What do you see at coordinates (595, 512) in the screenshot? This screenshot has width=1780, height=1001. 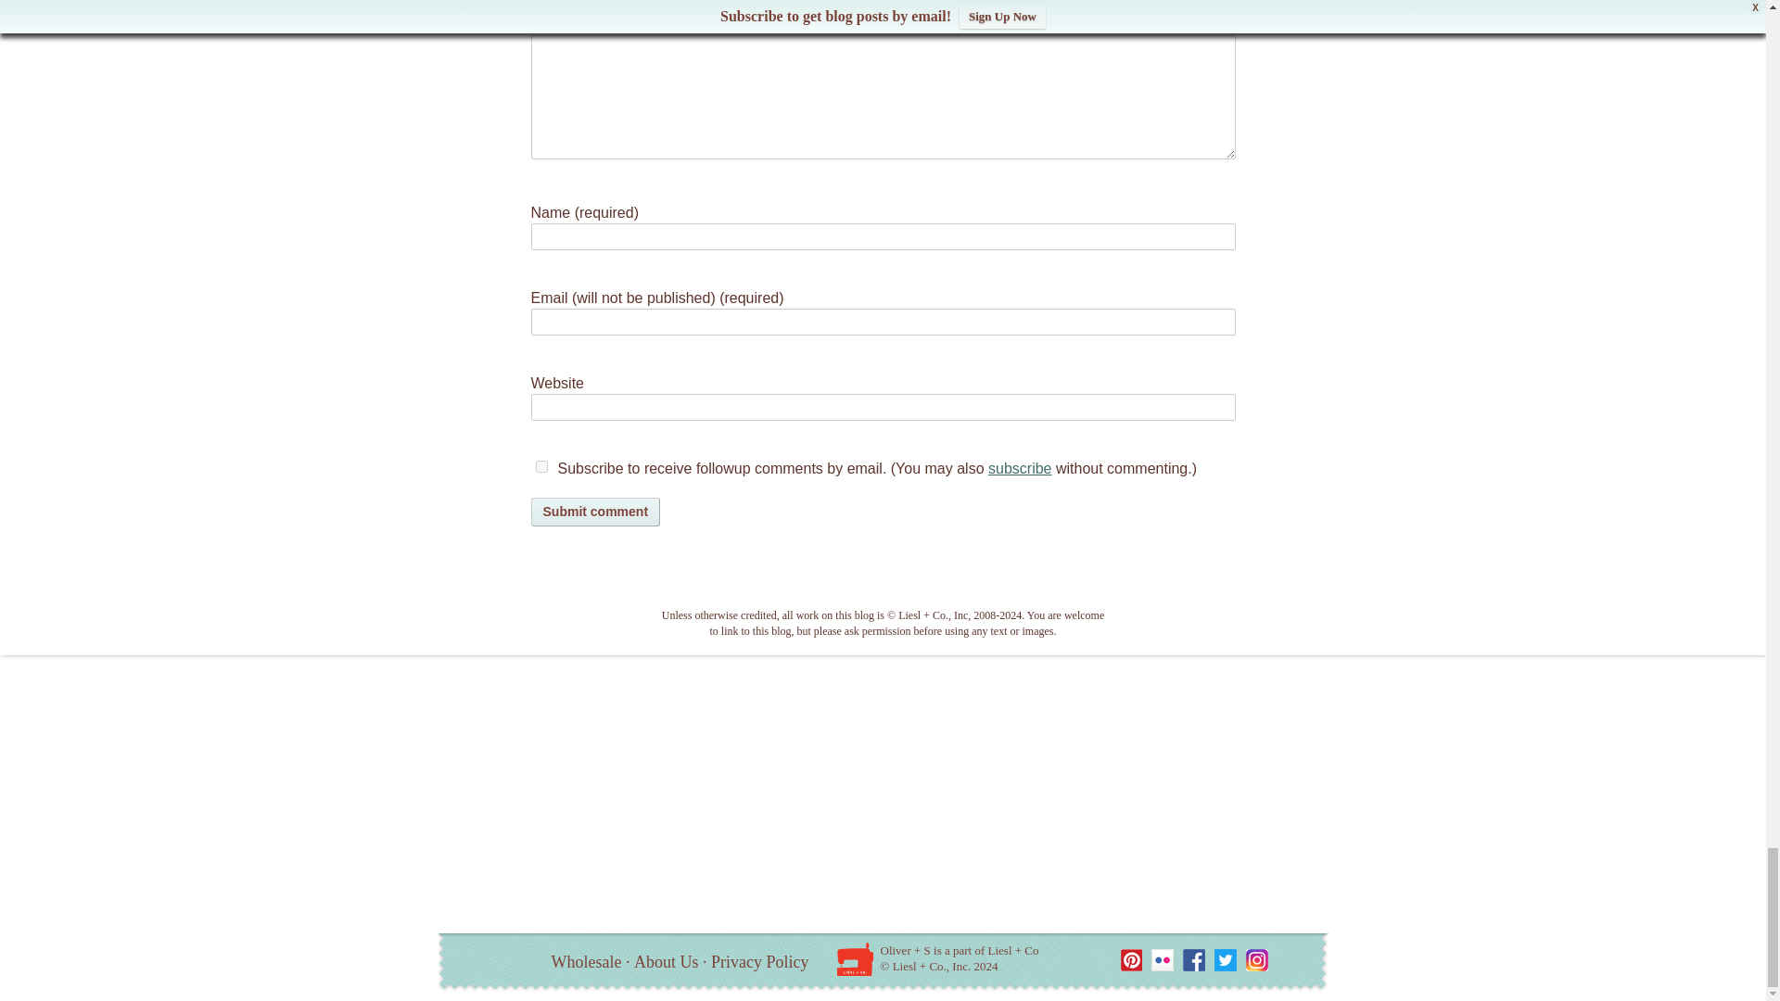 I see `Submit comment` at bounding box center [595, 512].